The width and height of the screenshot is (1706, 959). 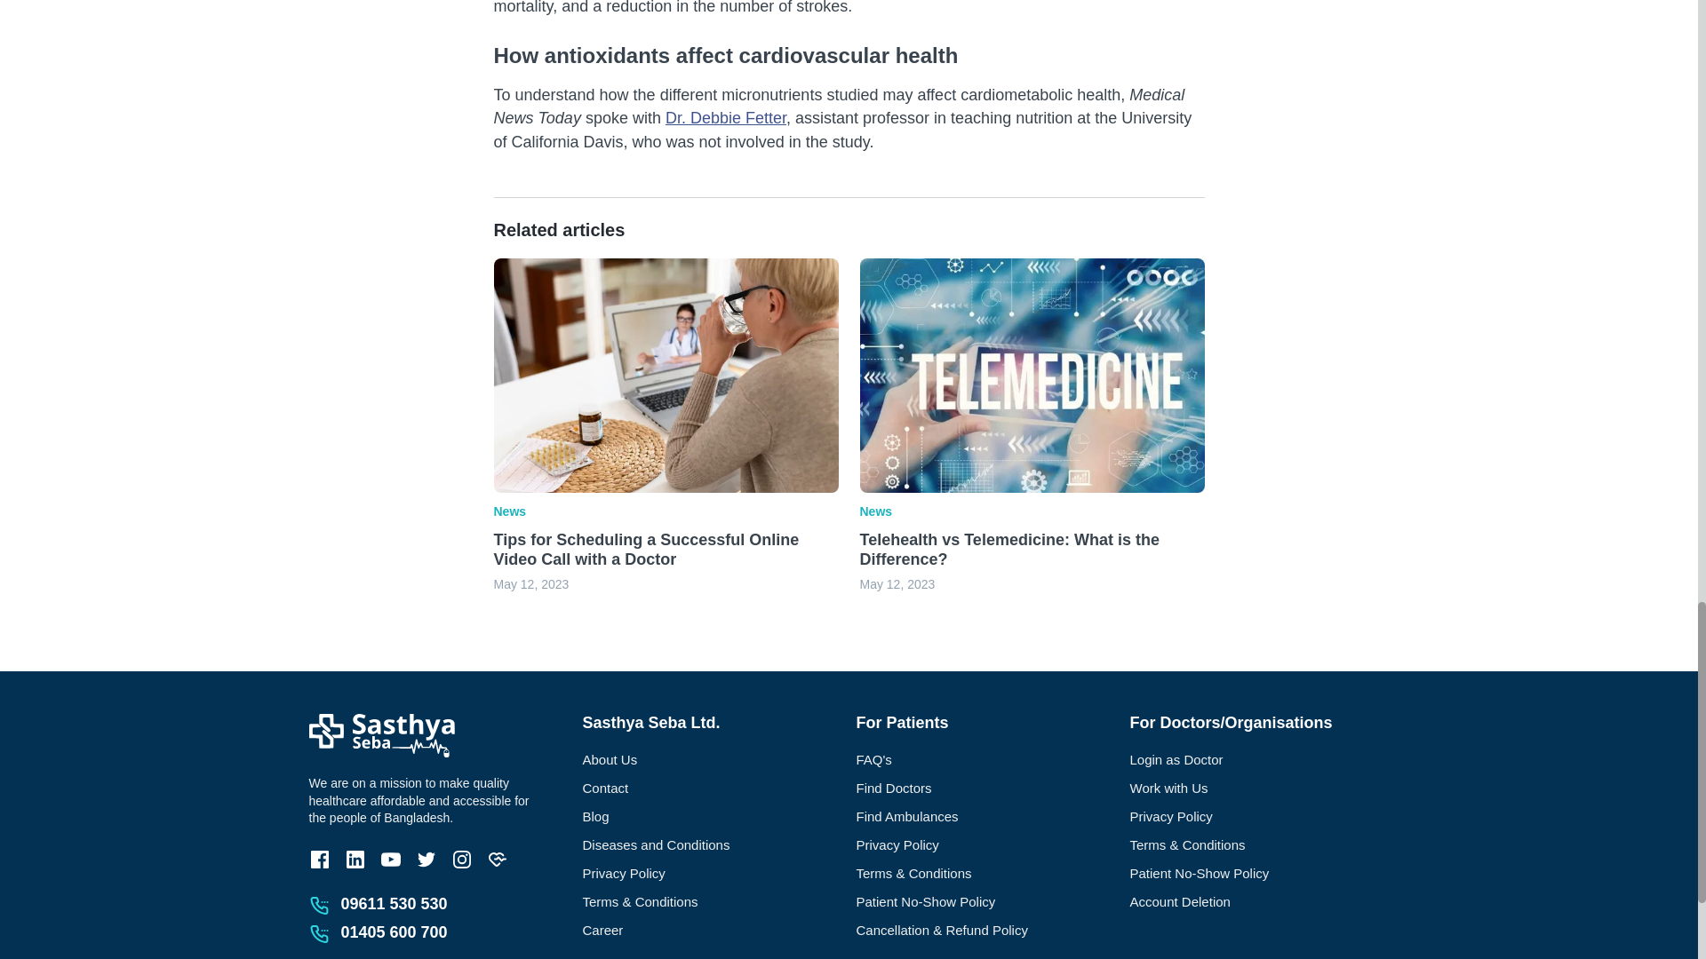 What do you see at coordinates (395, 904) in the screenshot?
I see `09611 530 530` at bounding box center [395, 904].